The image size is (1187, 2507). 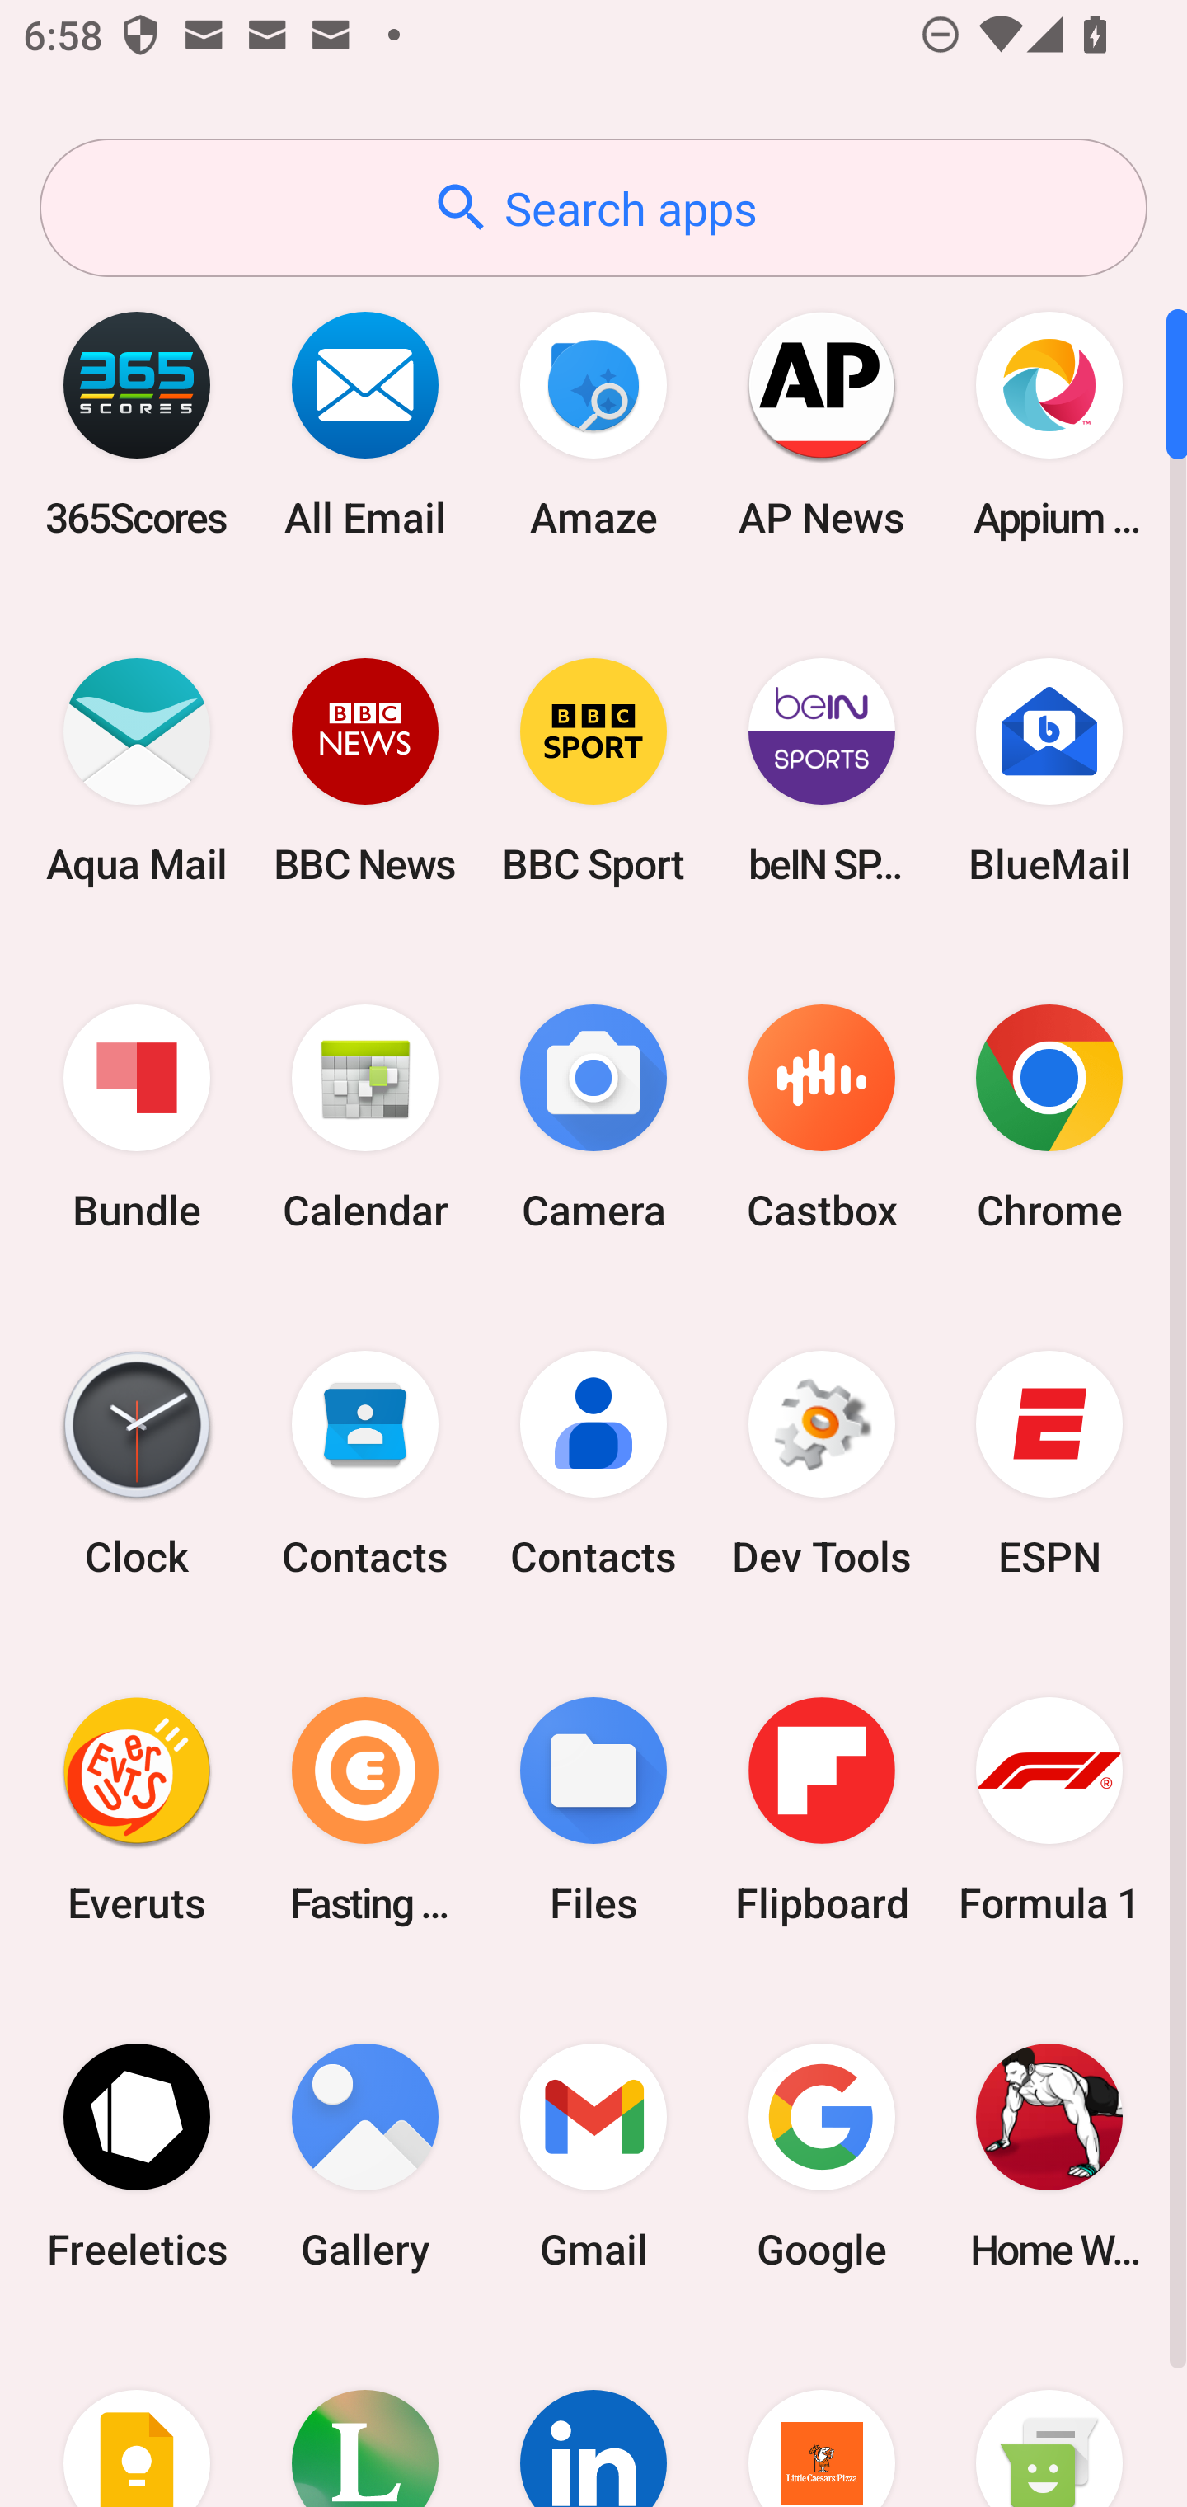 What do you see at coordinates (593, 1118) in the screenshot?
I see `Camera` at bounding box center [593, 1118].